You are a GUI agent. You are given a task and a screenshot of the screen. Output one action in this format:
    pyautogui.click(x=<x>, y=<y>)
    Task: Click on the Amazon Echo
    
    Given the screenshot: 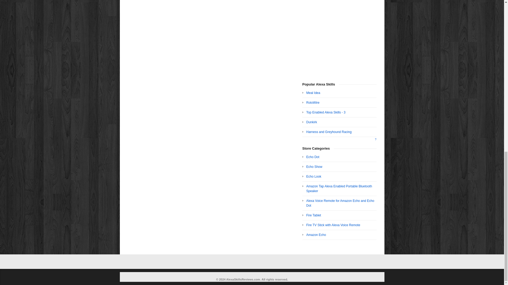 What is the action you would take?
    pyautogui.click(x=316, y=235)
    